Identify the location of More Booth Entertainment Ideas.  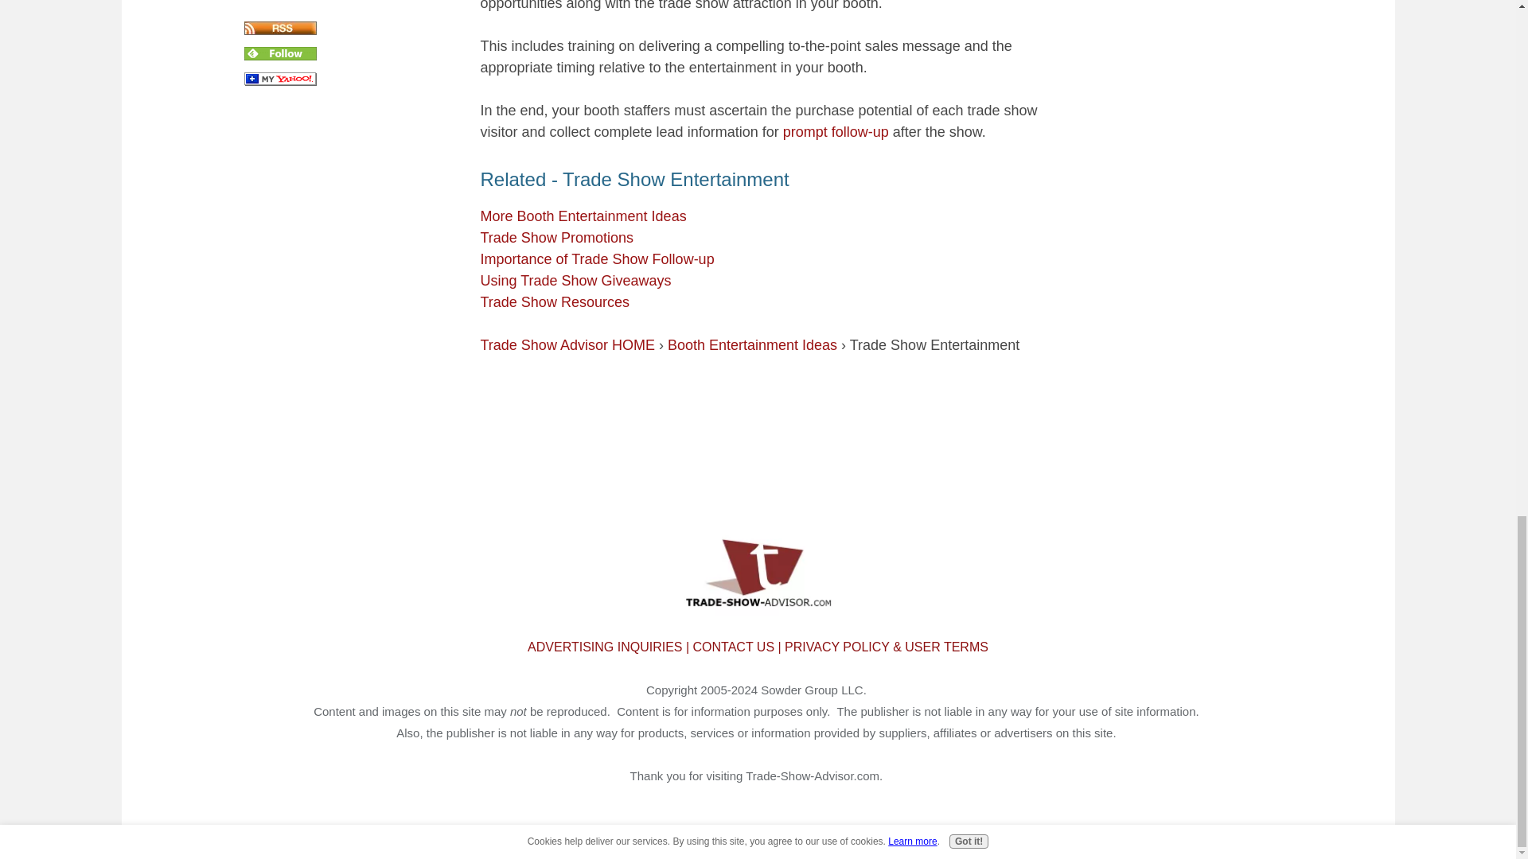
(583, 216).